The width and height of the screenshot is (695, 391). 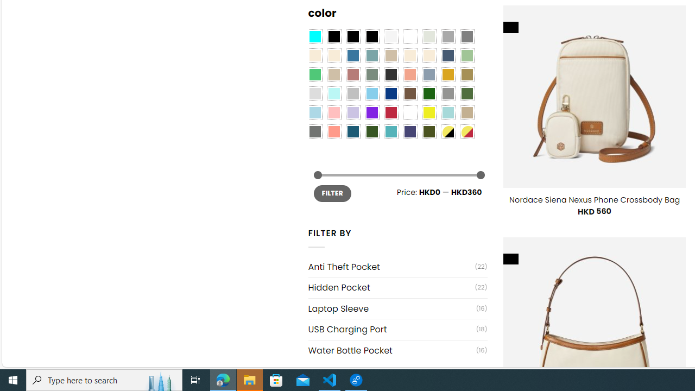 I want to click on Light Blue, so click(x=315, y=113).